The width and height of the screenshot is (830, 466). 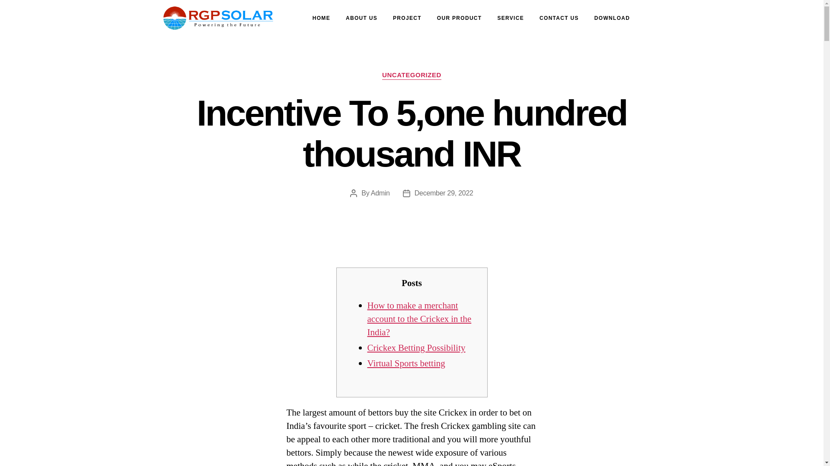 What do you see at coordinates (612, 18) in the screenshot?
I see `DOWNLOAD` at bounding box center [612, 18].